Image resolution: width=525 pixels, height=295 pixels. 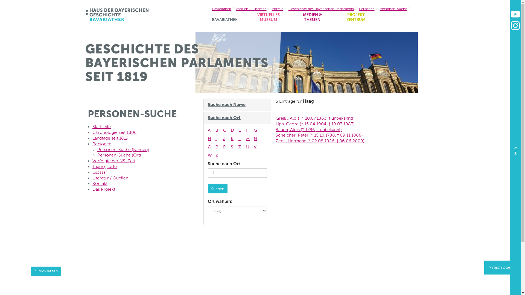 I want to click on Suche nach Name, so click(x=227, y=104).